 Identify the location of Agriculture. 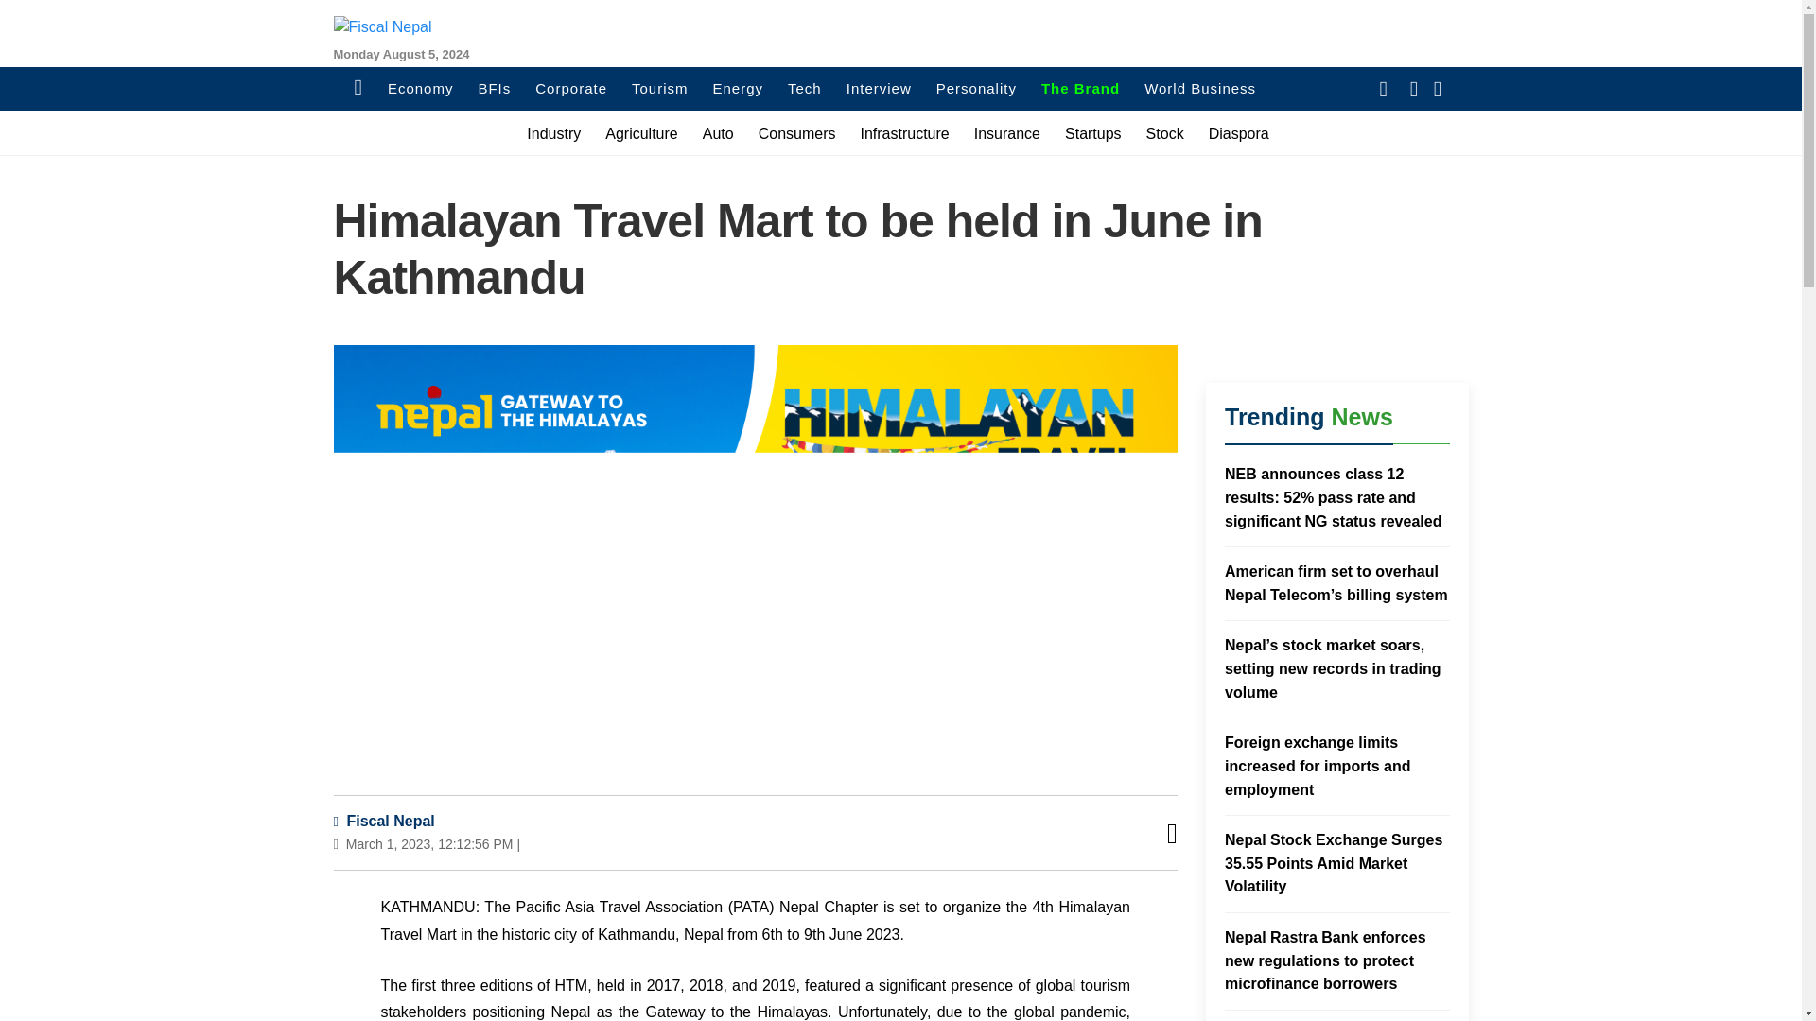
(641, 133).